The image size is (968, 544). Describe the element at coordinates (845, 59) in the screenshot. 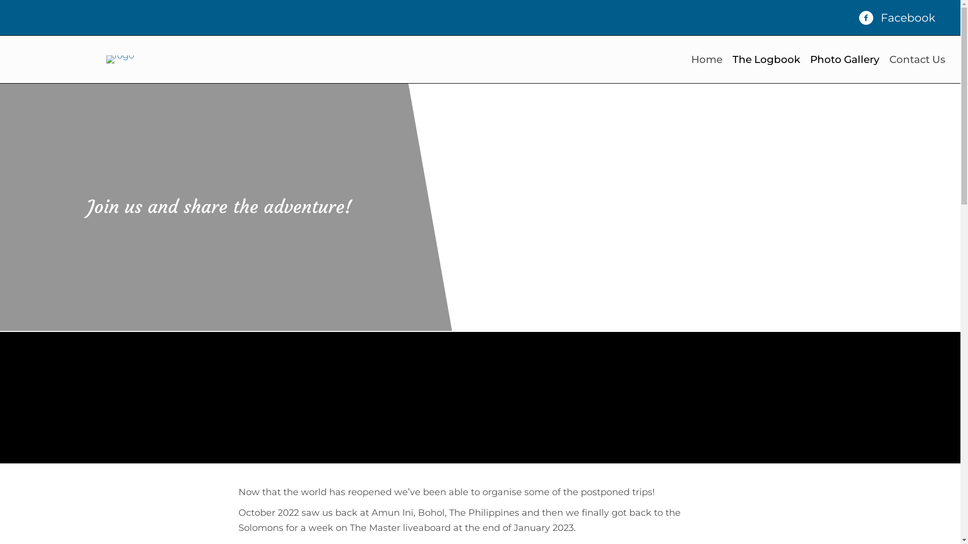

I see `Photo Gallery` at that location.